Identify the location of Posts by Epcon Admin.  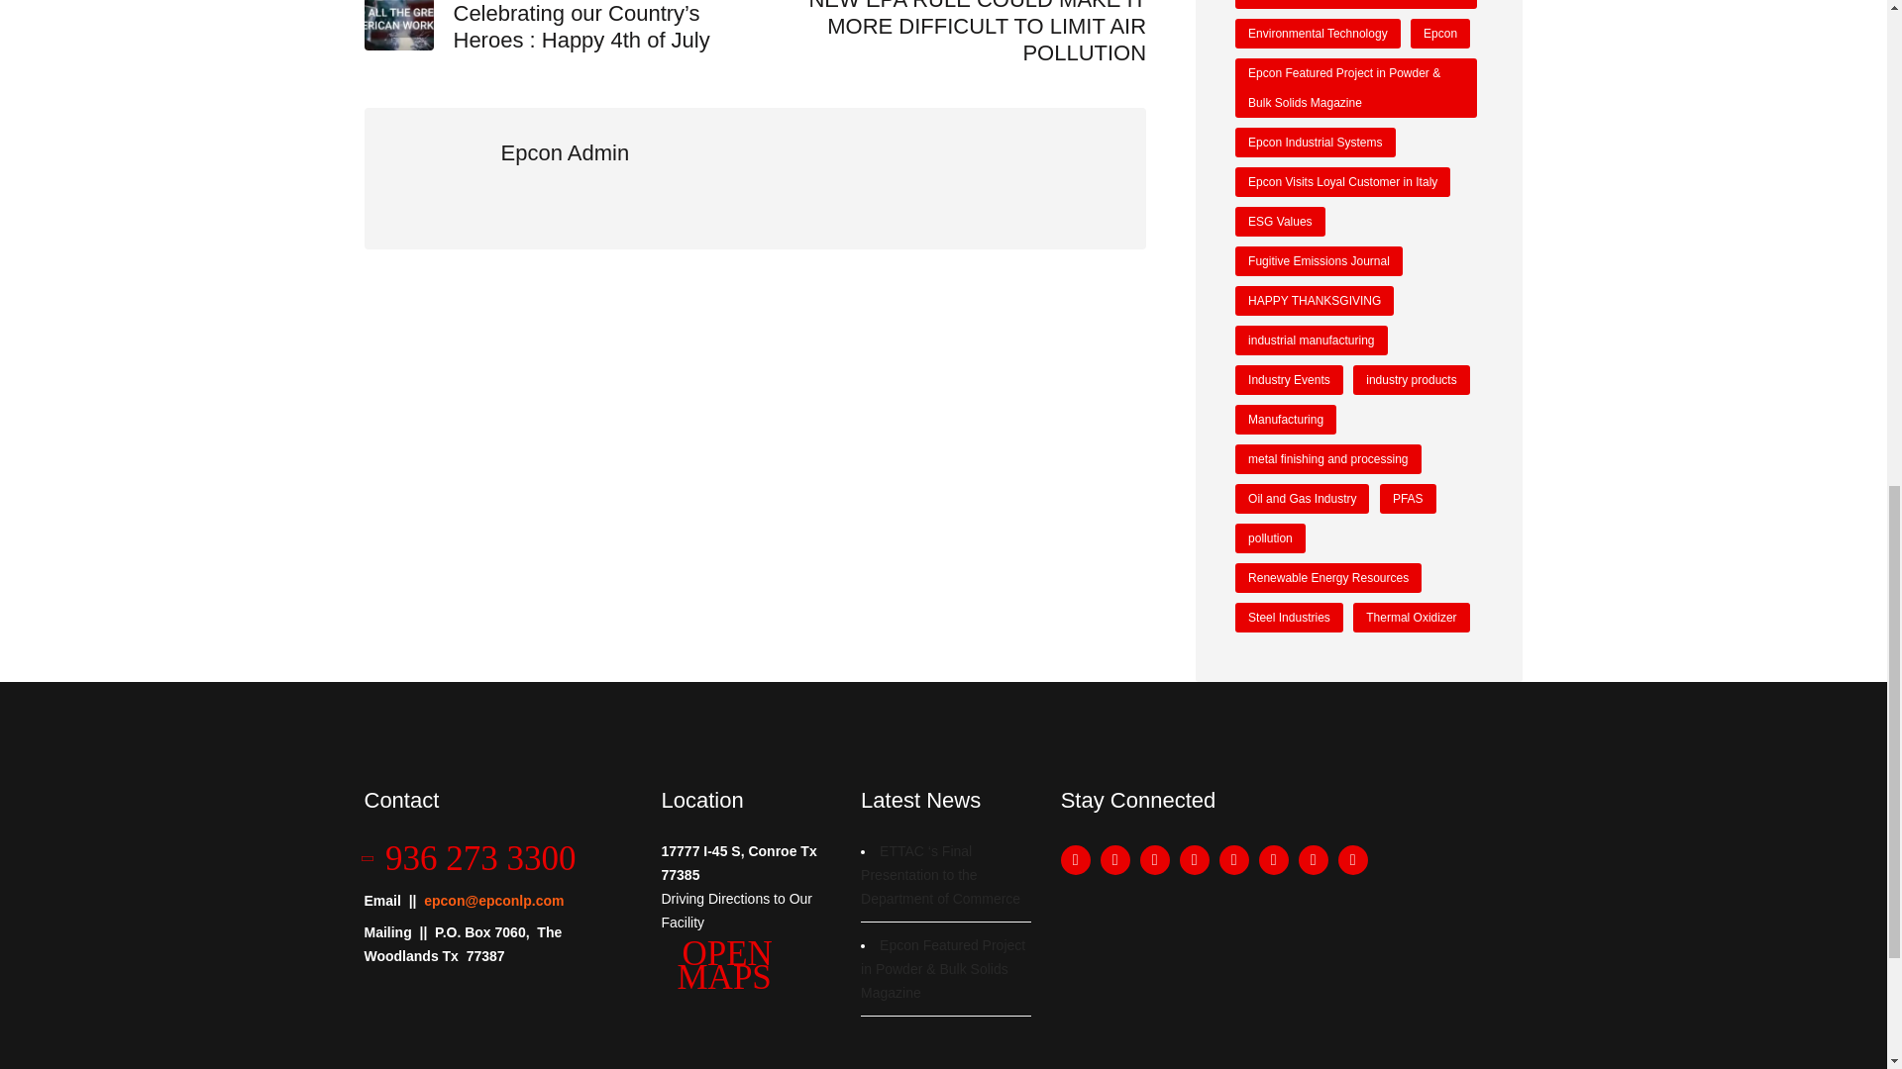
(565, 152).